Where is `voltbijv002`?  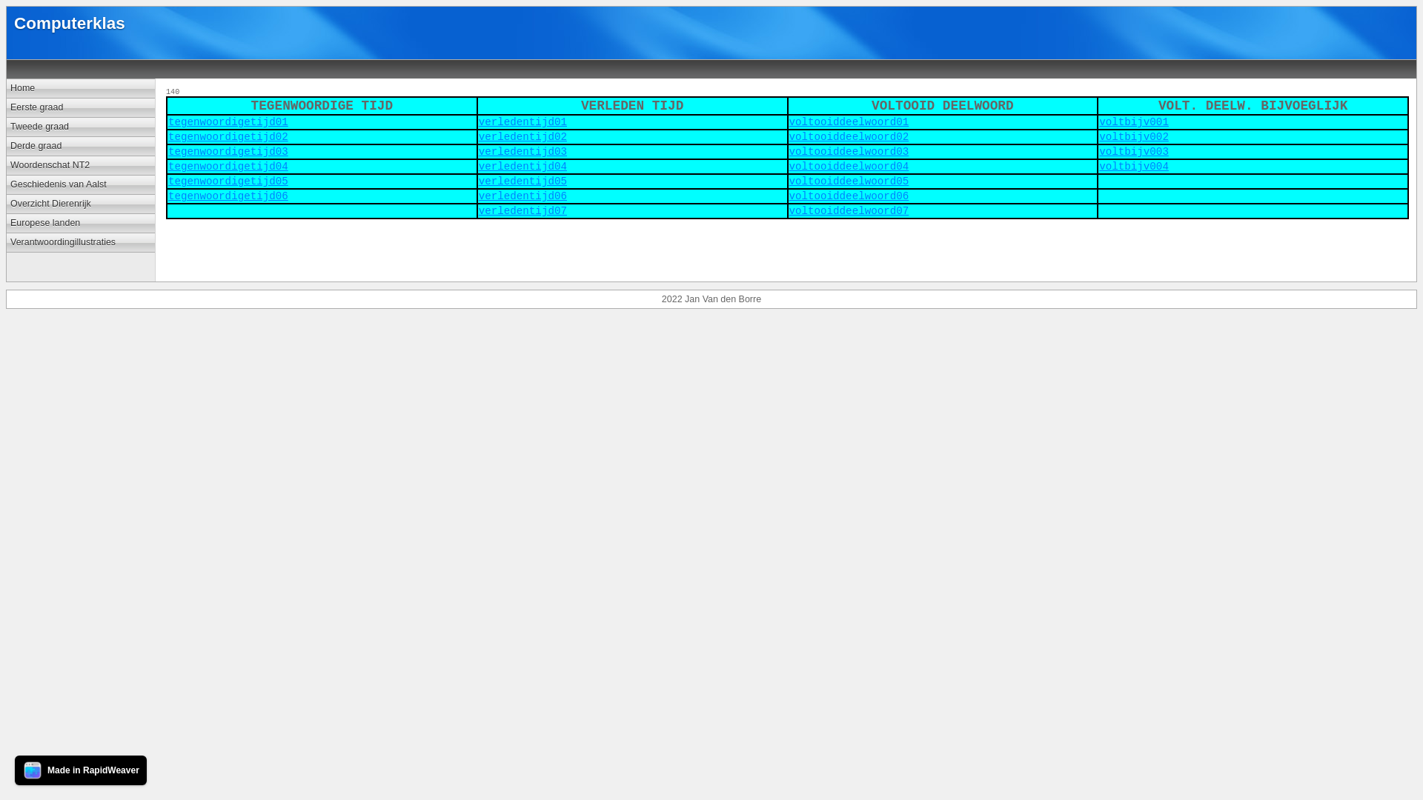
voltbijv002 is located at coordinates (1134, 137).